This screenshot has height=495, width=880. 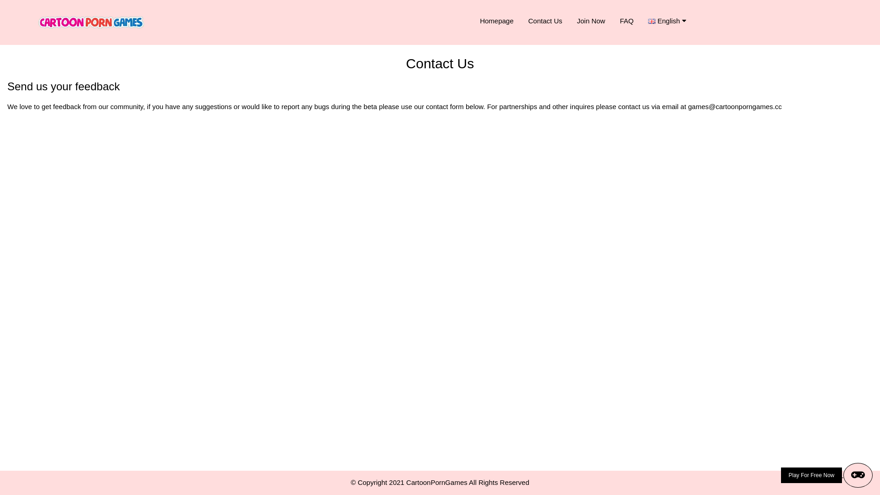 I want to click on Play For Free Now, so click(x=827, y=475).